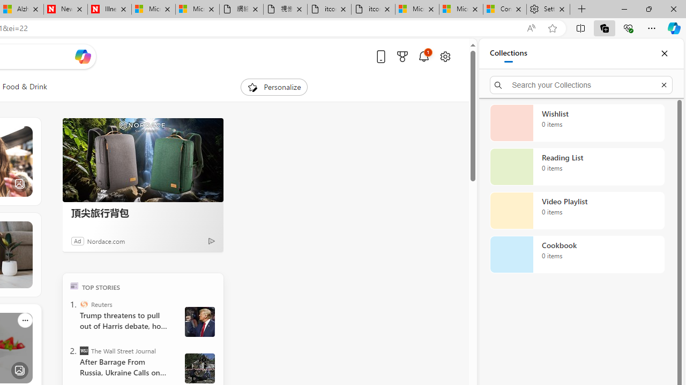 Image resolution: width=686 pixels, height=385 pixels. I want to click on Open Copilot, so click(83, 56).